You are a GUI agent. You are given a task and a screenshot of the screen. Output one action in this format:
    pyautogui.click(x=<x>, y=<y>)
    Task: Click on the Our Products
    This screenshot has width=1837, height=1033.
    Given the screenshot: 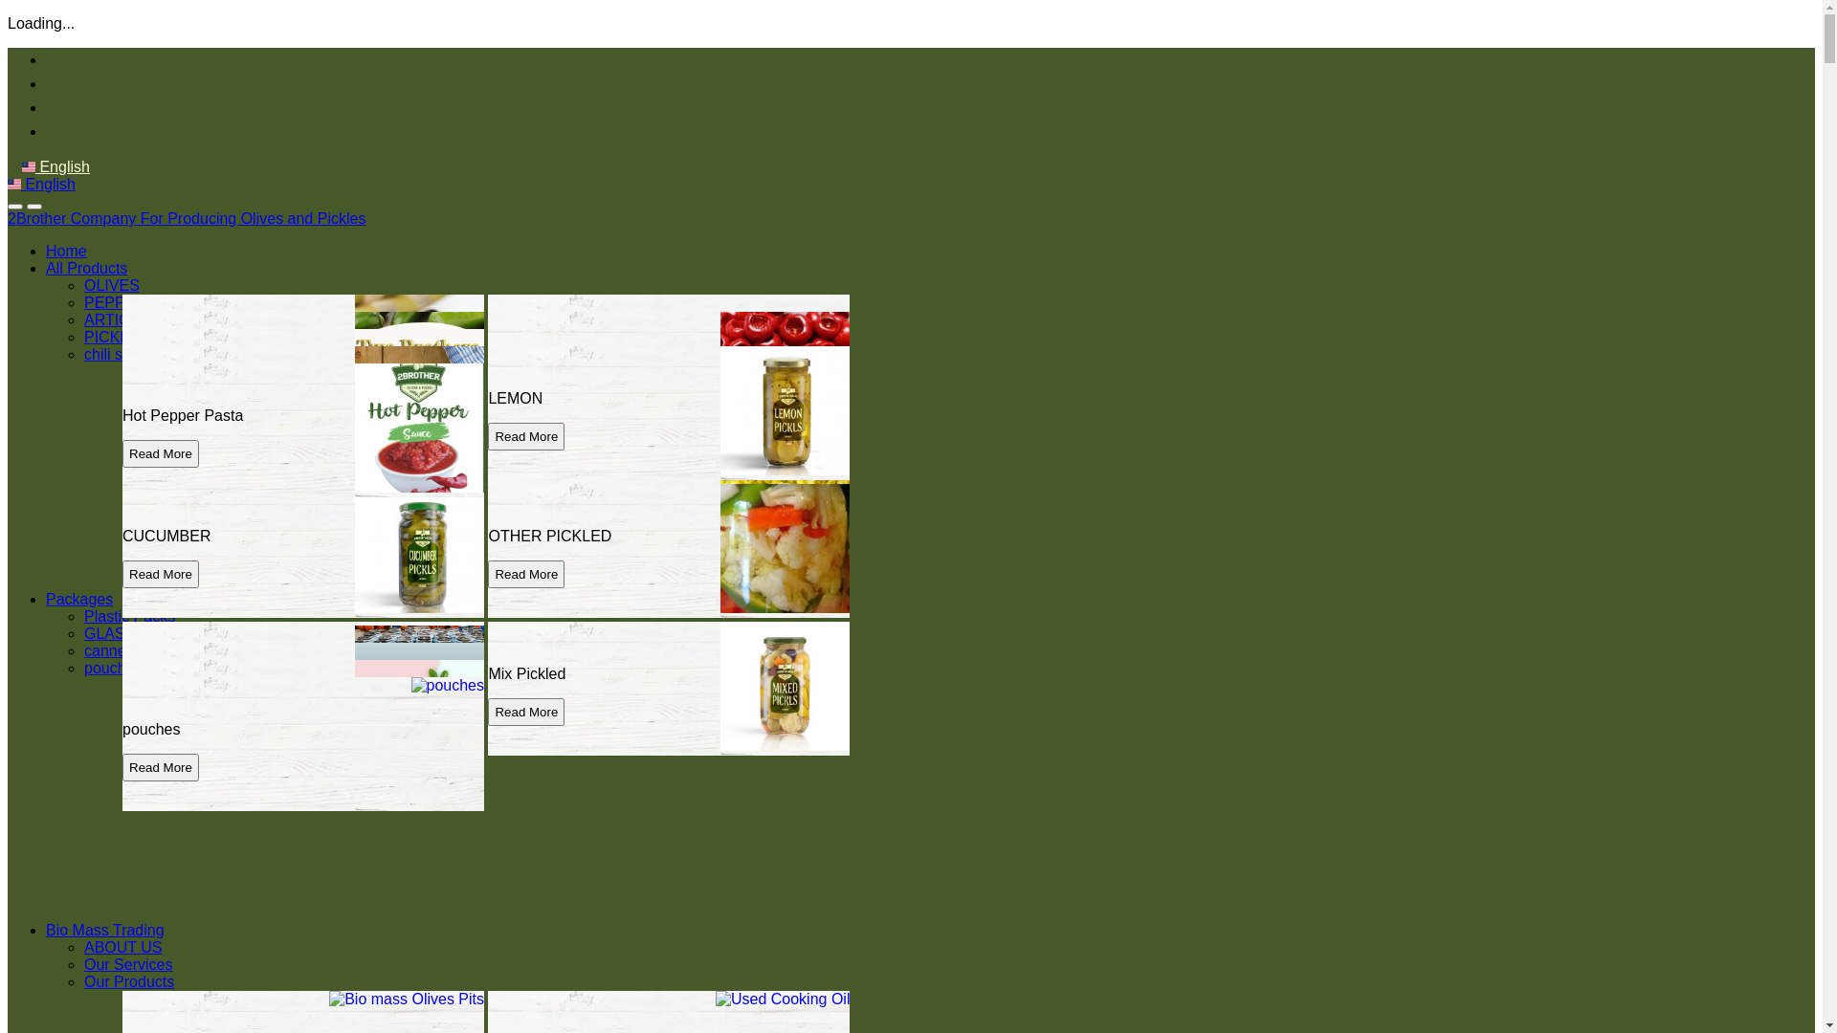 What is the action you would take?
    pyautogui.click(x=129, y=981)
    